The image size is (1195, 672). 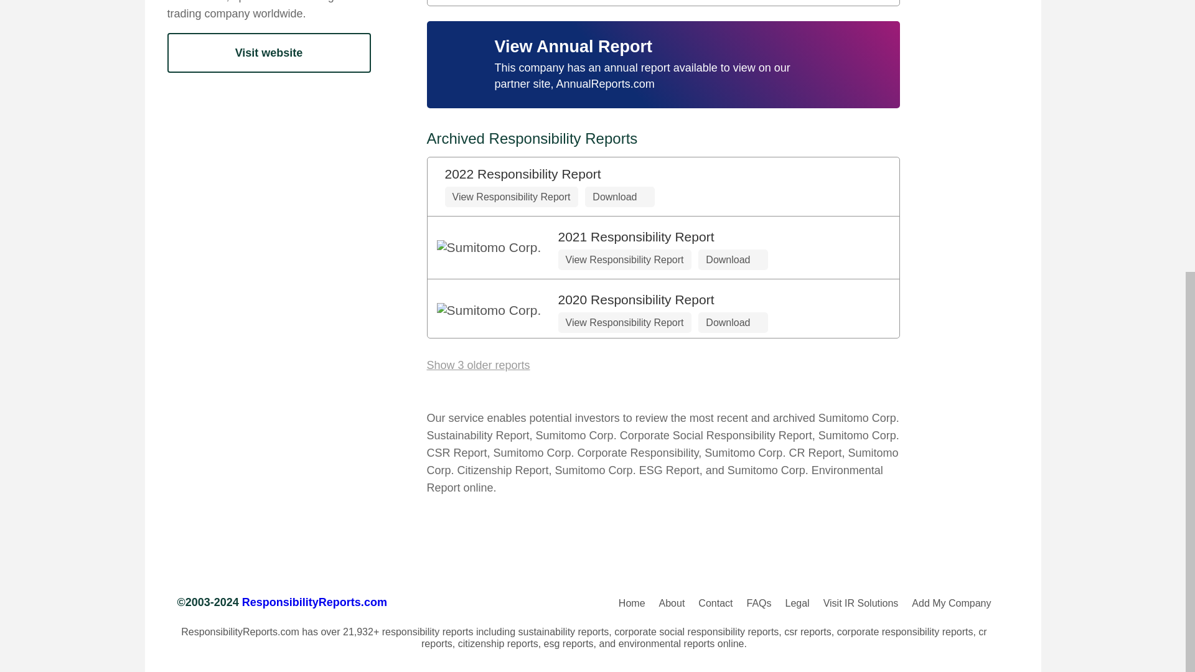 I want to click on Contact, so click(x=715, y=604).